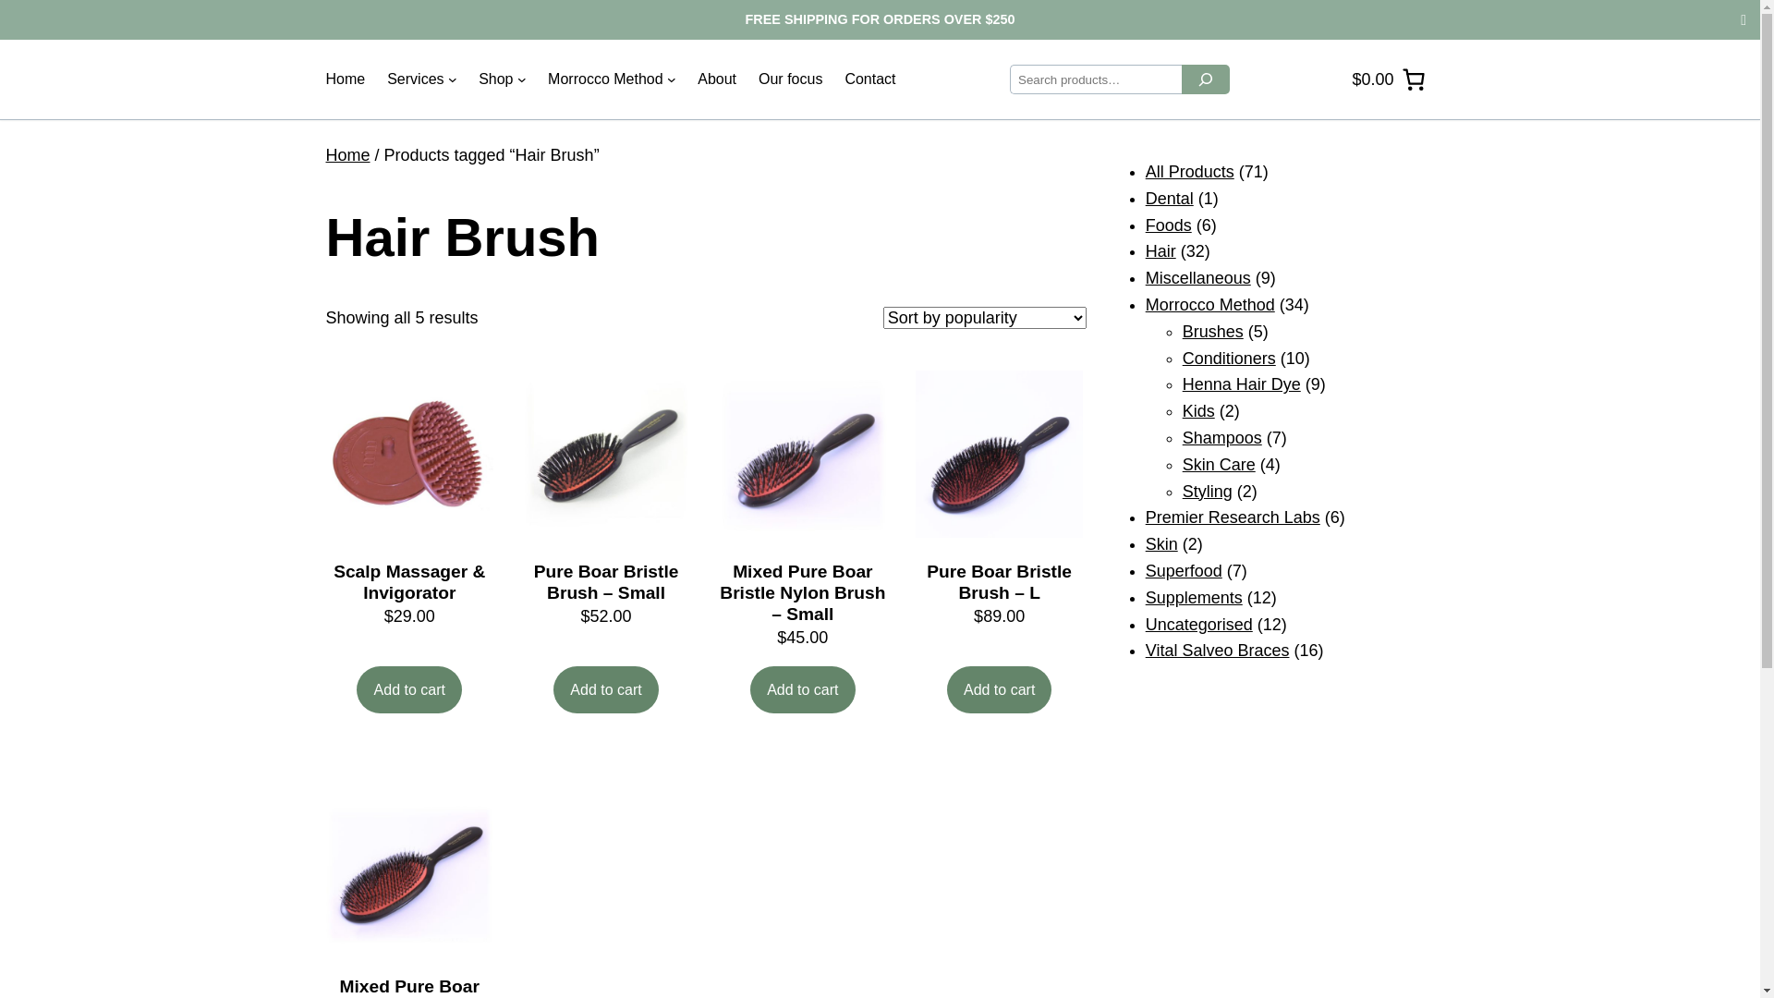 This screenshot has width=1774, height=998. What do you see at coordinates (1169, 225) in the screenshot?
I see `Foods` at bounding box center [1169, 225].